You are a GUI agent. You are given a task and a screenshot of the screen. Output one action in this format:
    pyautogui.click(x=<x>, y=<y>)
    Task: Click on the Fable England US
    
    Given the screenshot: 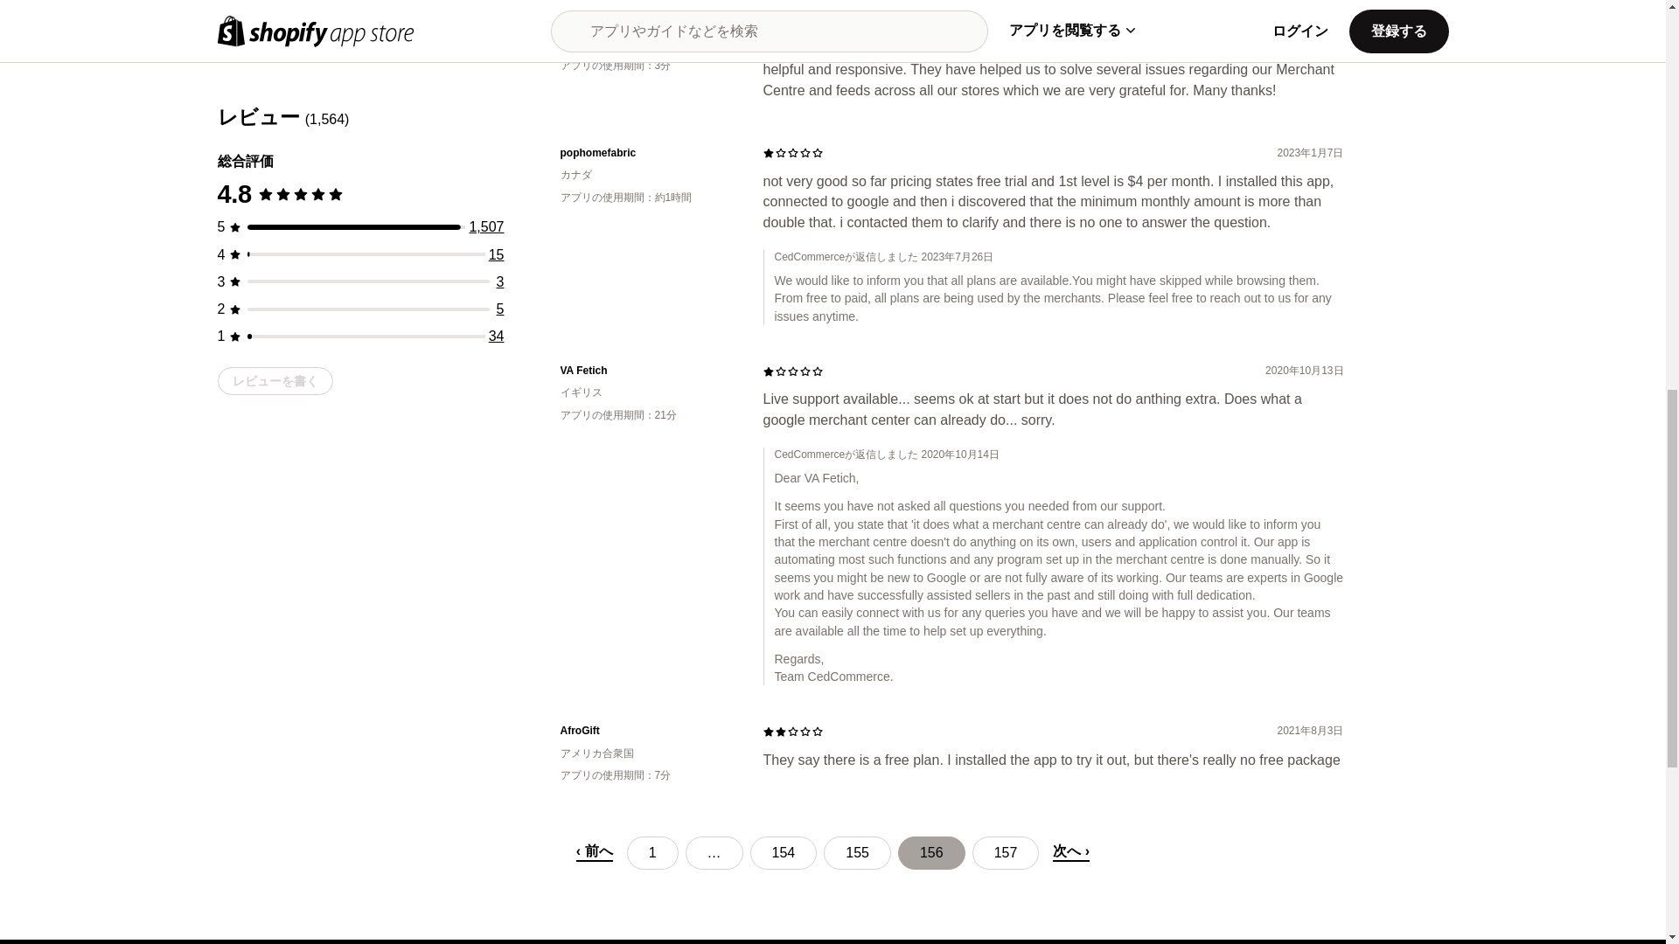 What is the action you would take?
    pyautogui.click(x=647, y=21)
    